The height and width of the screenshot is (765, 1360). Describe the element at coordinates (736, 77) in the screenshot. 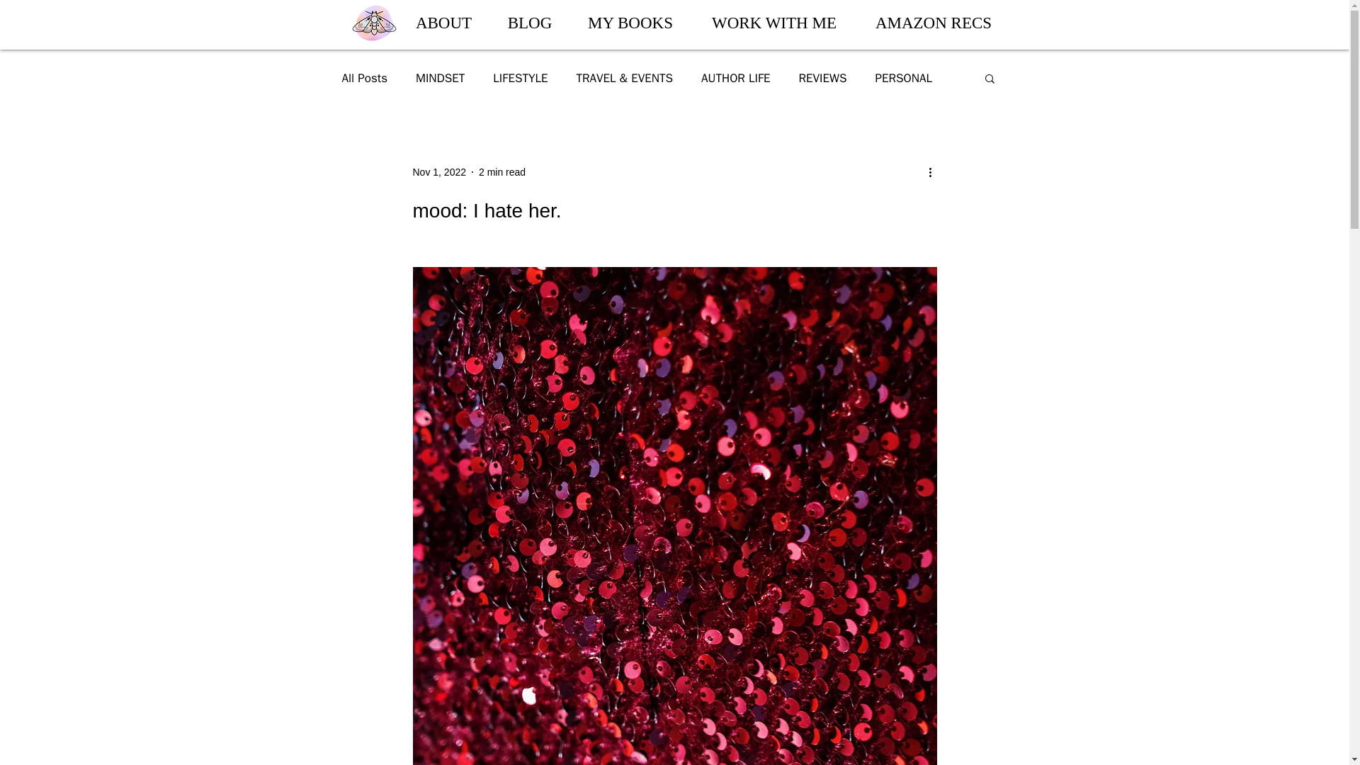

I see `AUTHOR LIFE` at that location.